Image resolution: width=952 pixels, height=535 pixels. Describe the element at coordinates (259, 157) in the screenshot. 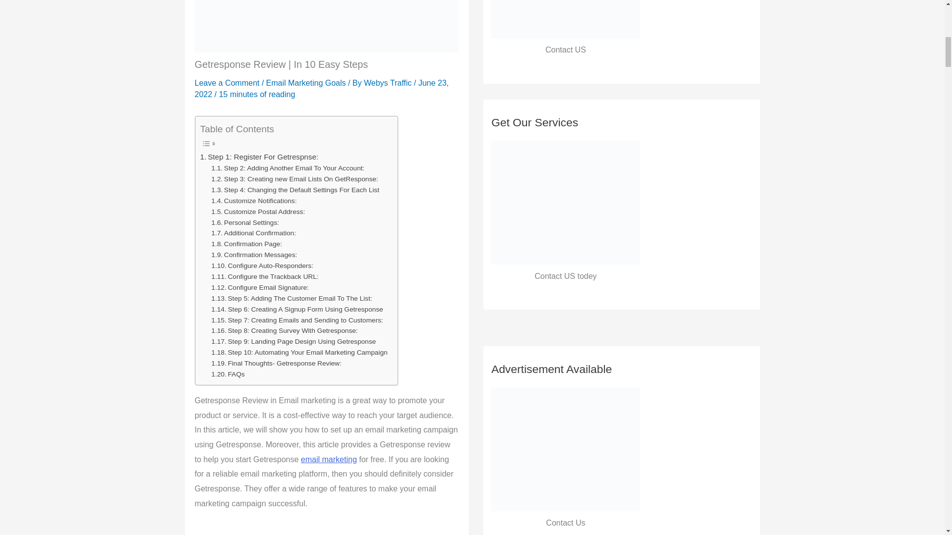

I see `Step 1: Register For Getrespnse:` at that location.